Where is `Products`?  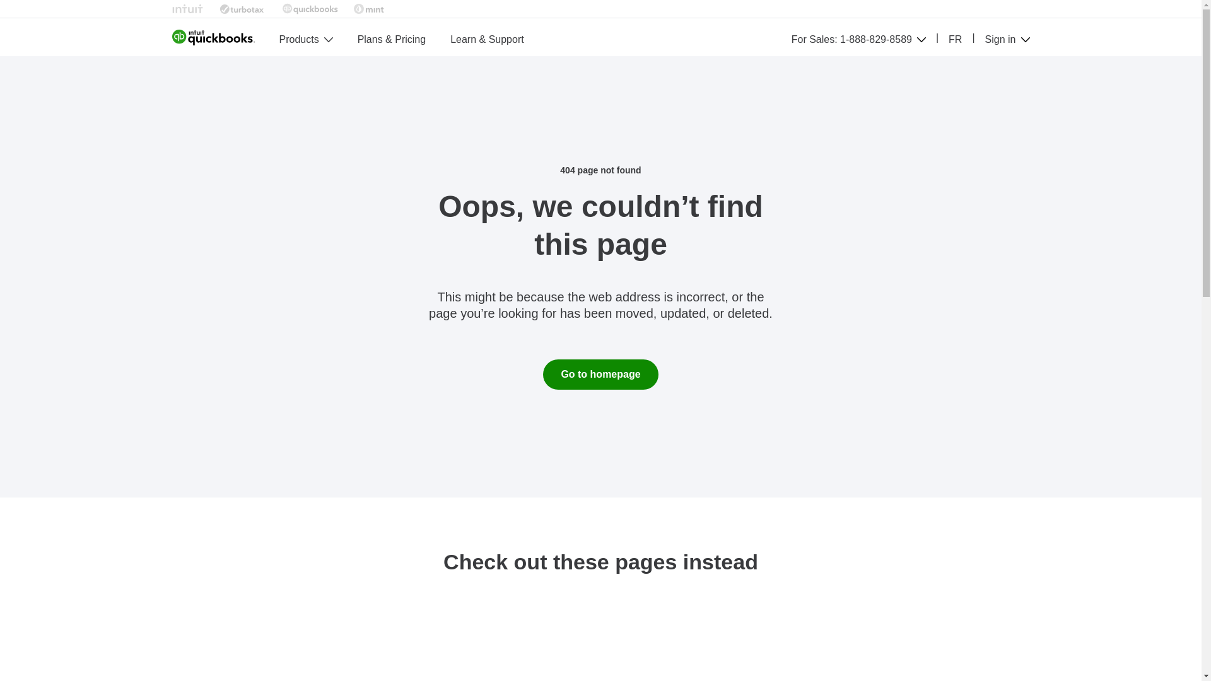
Products is located at coordinates (298, 39).